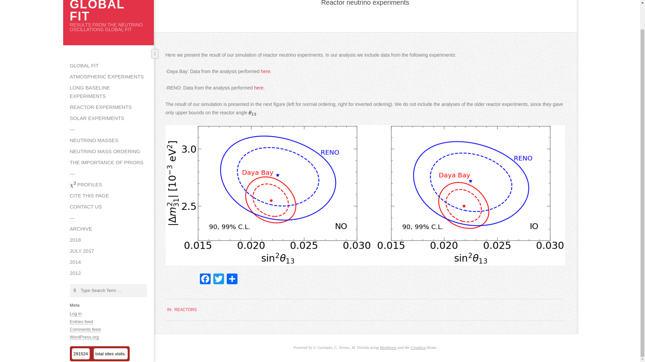 Image resolution: width=645 pixels, height=362 pixels. Describe the element at coordinates (185, 309) in the screenshot. I see `REACTORS` at that location.